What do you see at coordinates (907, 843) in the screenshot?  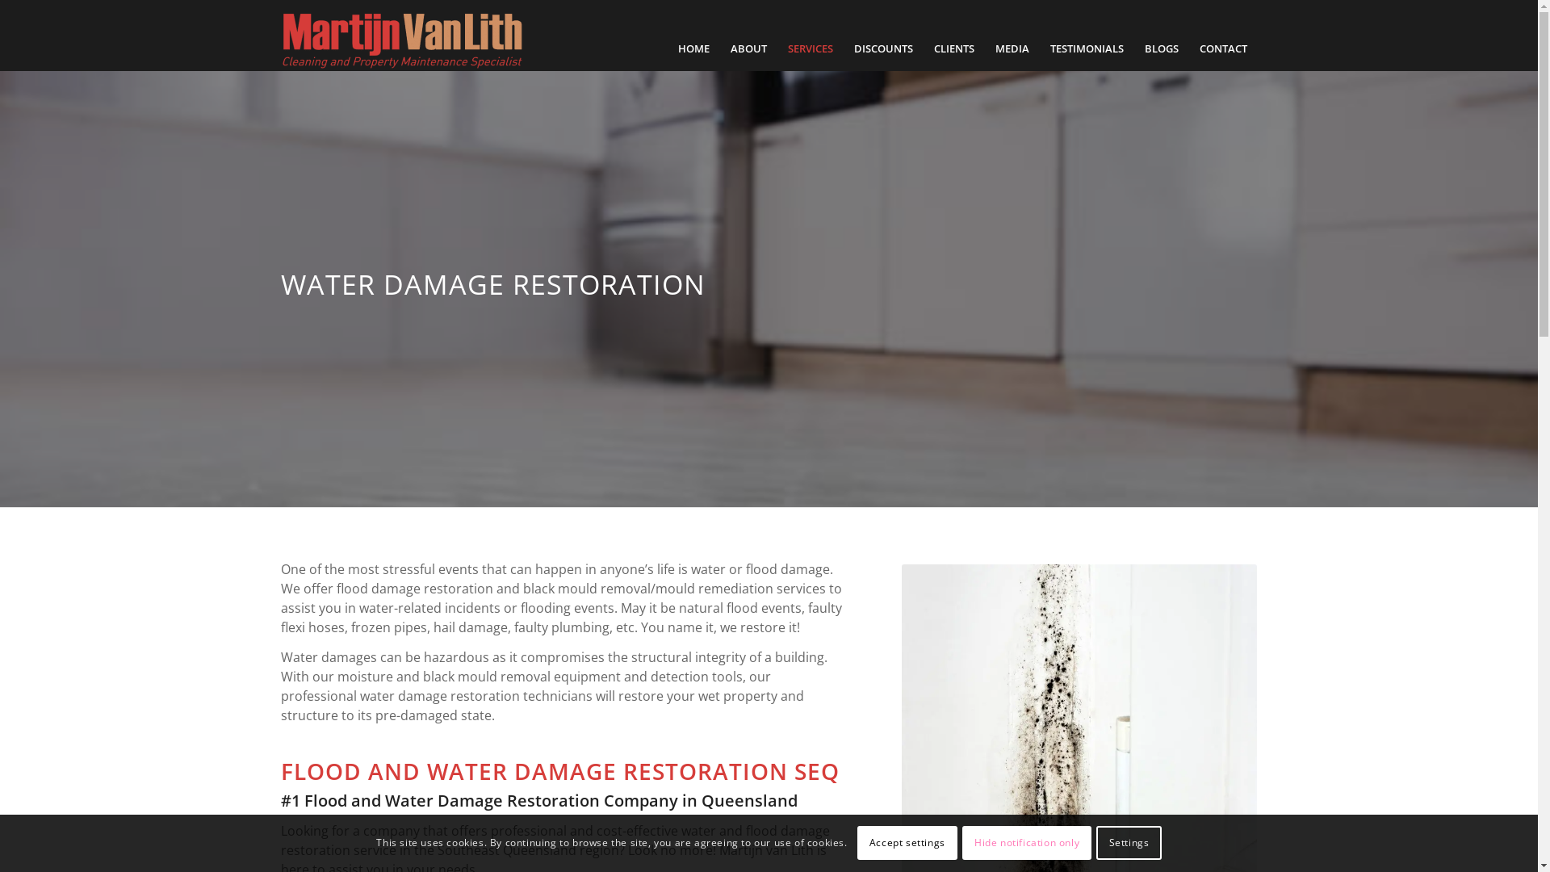 I see `Accept settings` at bounding box center [907, 843].